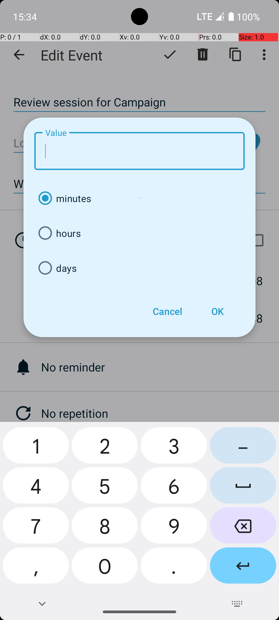 The image size is (279, 620). Describe the element at coordinates (139, 233) in the screenshot. I see `hours` at that location.